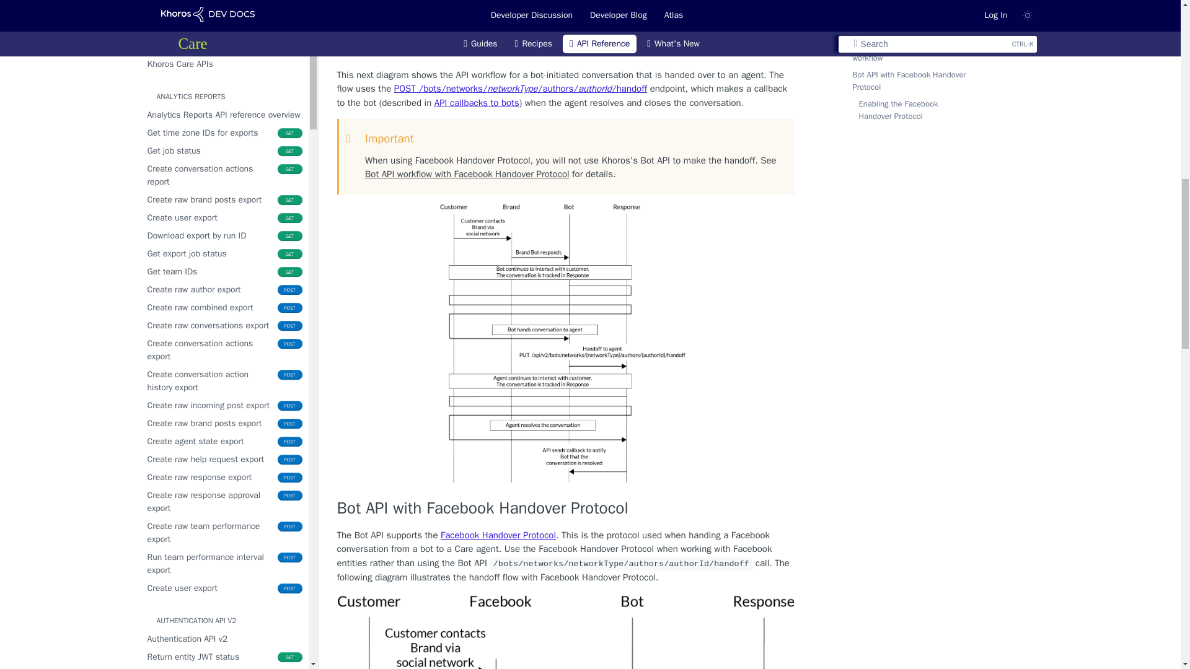 This screenshot has width=1190, height=669. Describe the element at coordinates (565, 48) in the screenshot. I see `Handoff to Khoros Care agent workflow` at that location.